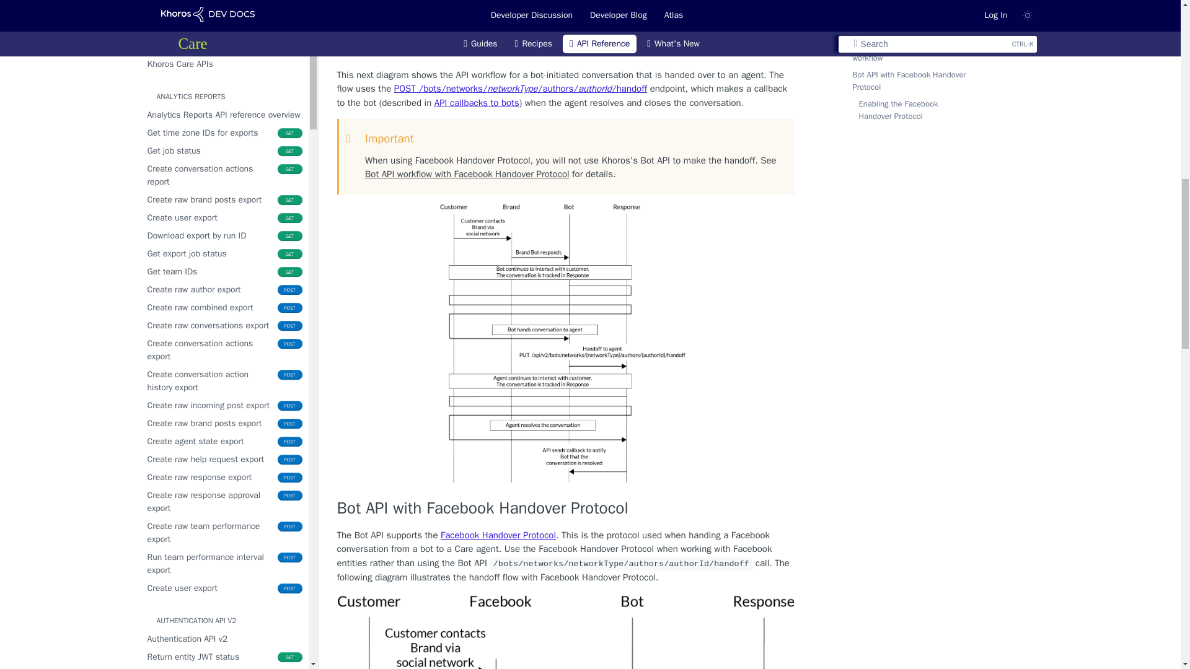 This screenshot has width=1190, height=669. Describe the element at coordinates (565, 48) in the screenshot. I see `Handoff to Khoros Care agent workflow` at that location.